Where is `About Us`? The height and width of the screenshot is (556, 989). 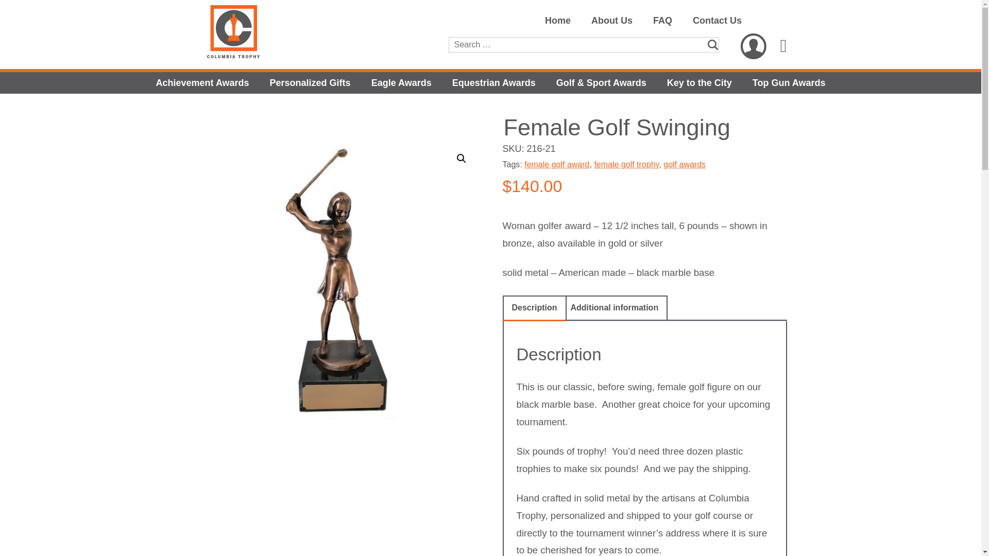 About Us is located at coordinates (612, 21).